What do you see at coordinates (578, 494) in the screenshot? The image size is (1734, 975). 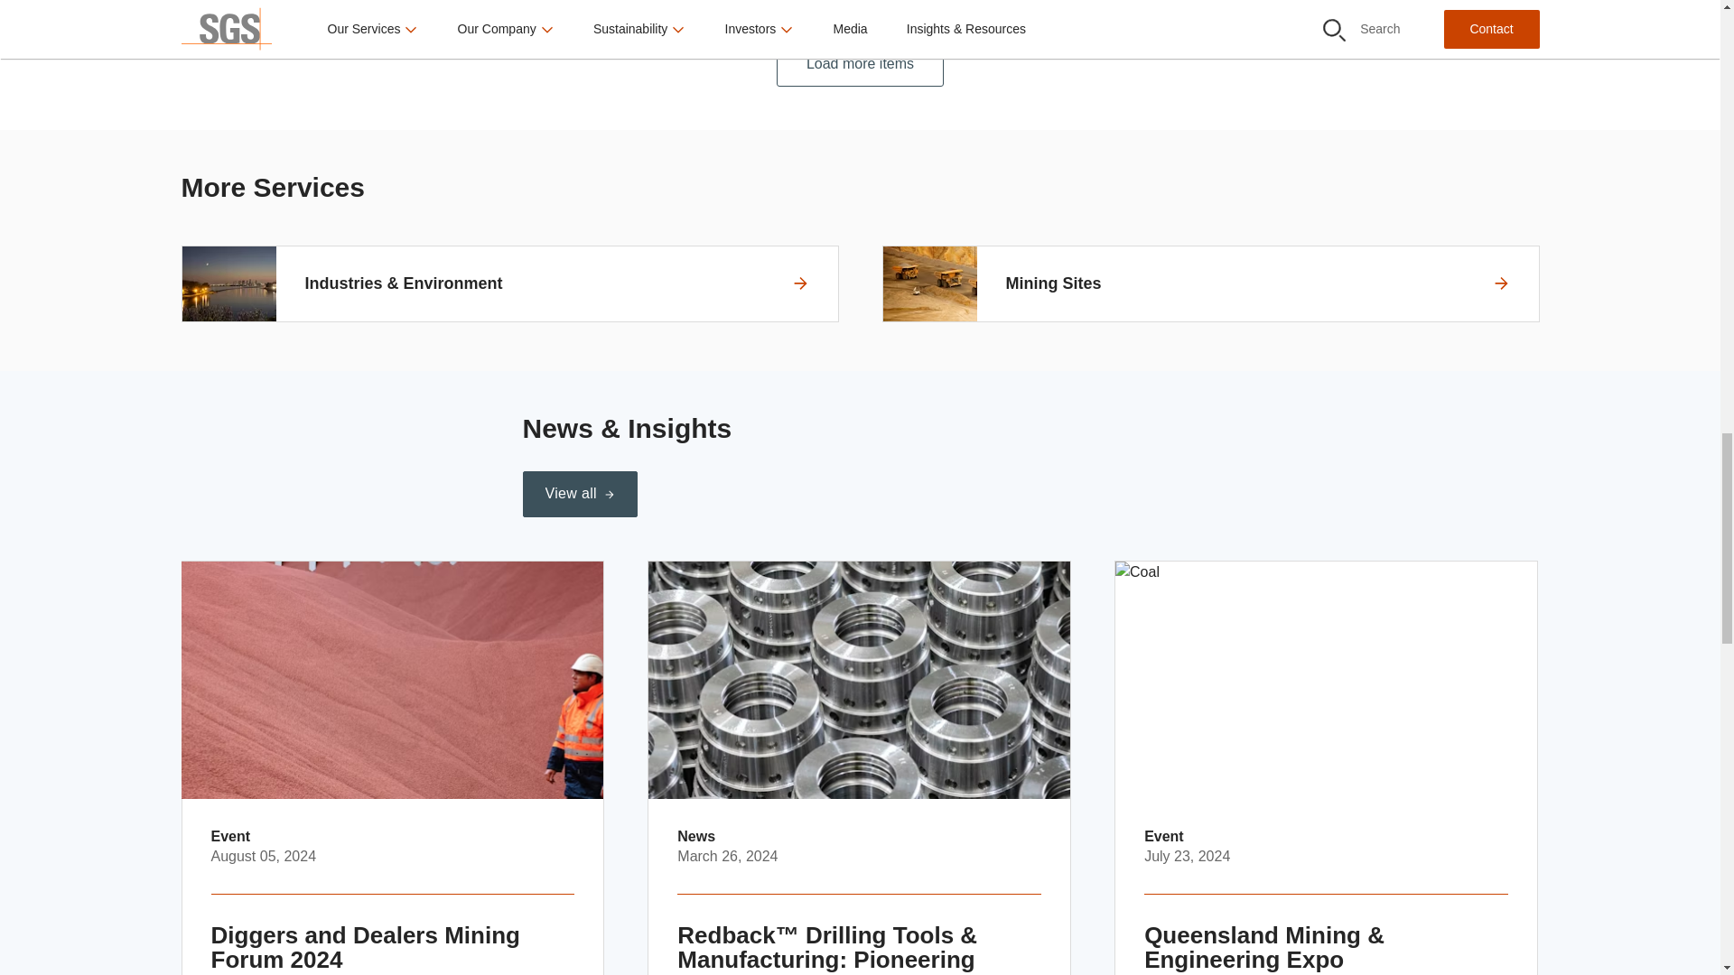 I see `View all` at bounding box center [578, 494].